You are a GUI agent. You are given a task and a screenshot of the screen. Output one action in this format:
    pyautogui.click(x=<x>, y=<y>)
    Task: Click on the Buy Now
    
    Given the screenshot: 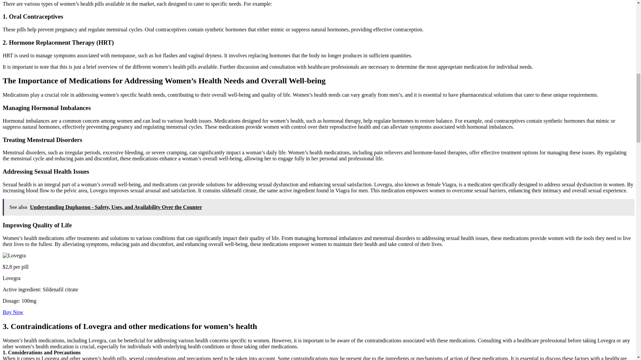 What is the action you would take?
    pyautogui.click(x=13, y=312)
    